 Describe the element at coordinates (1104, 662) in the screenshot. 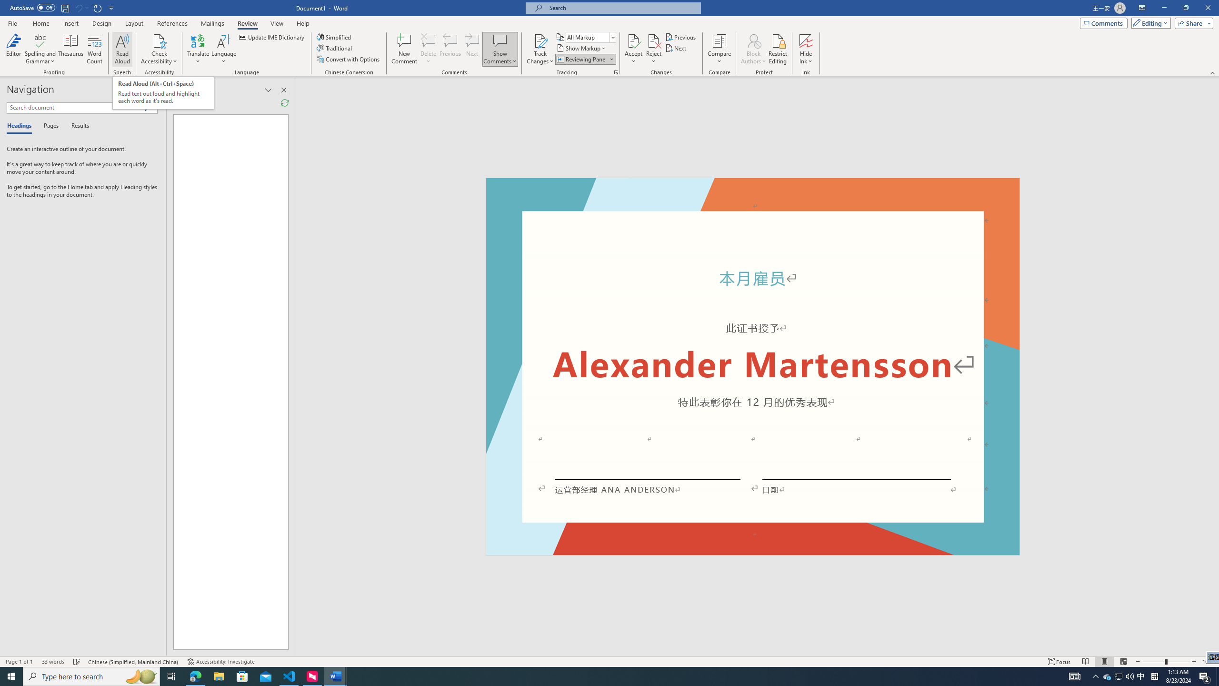

I see `Print Layout` at that location.